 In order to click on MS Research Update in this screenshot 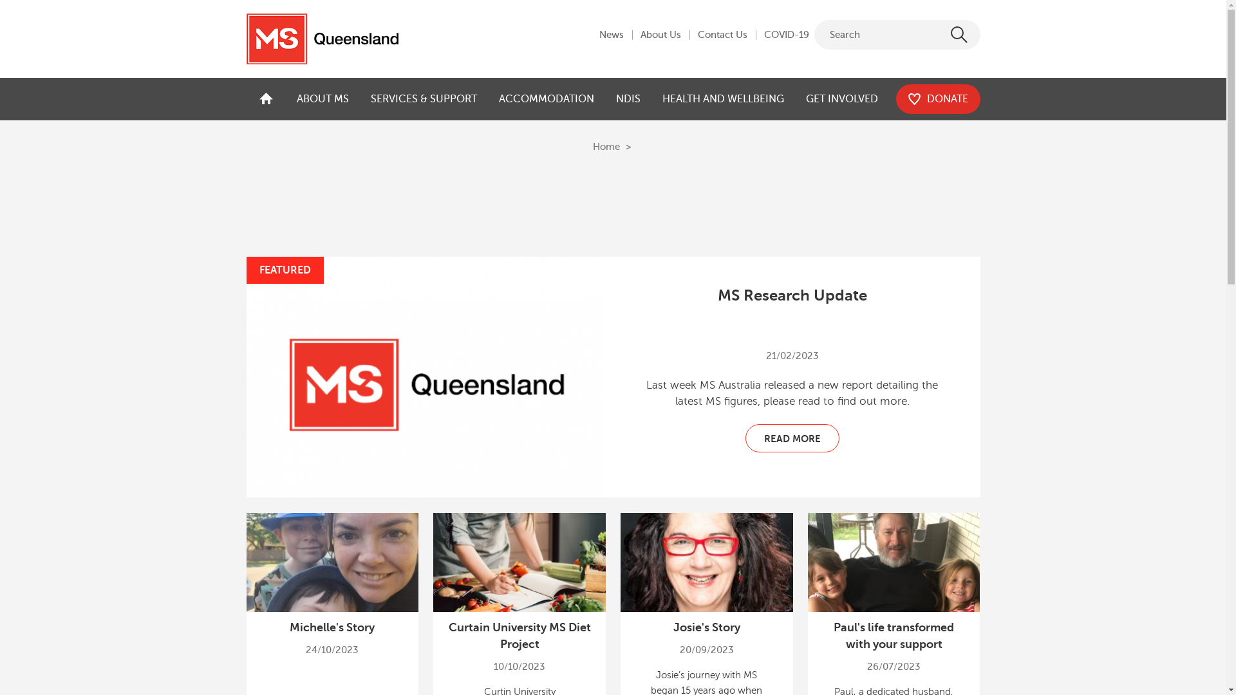, I will do `click(792, 295)`.